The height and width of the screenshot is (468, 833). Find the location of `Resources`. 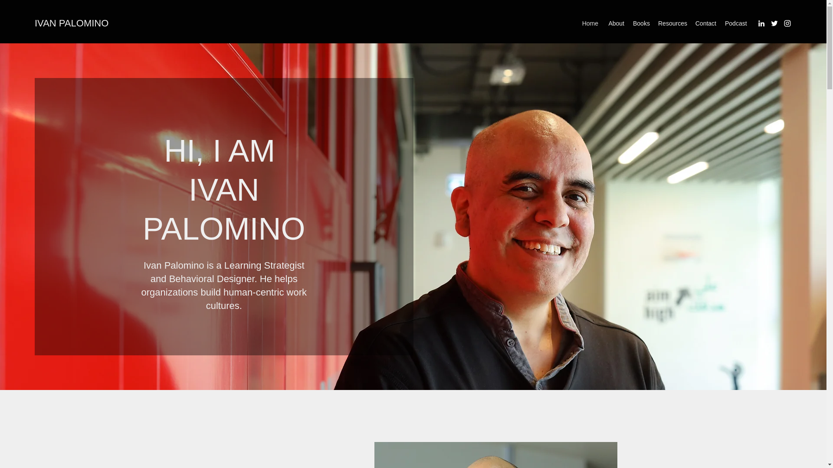

Resources is located at coordinates (672, 23).